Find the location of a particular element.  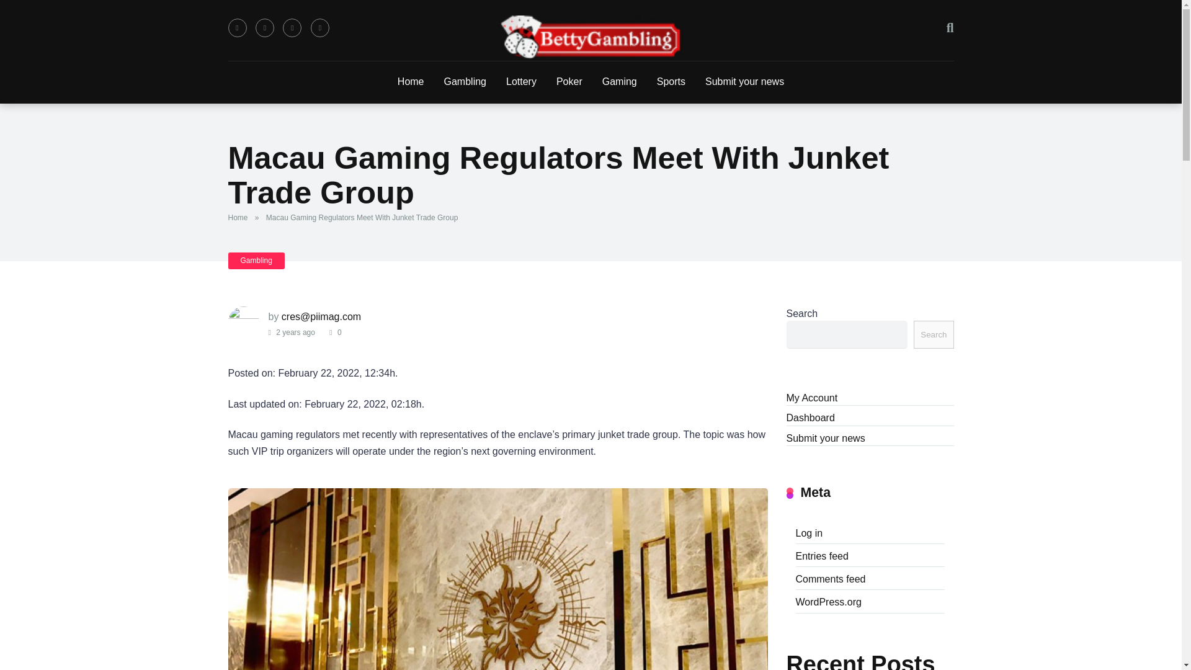

Gambling is located at coordinates (465, 83).